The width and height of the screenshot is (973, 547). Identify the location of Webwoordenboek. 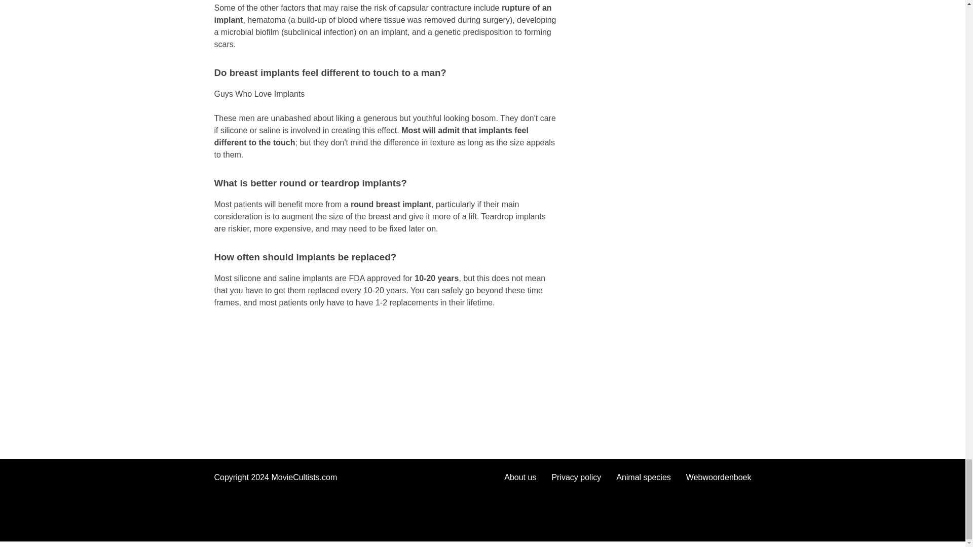
(719, 477).